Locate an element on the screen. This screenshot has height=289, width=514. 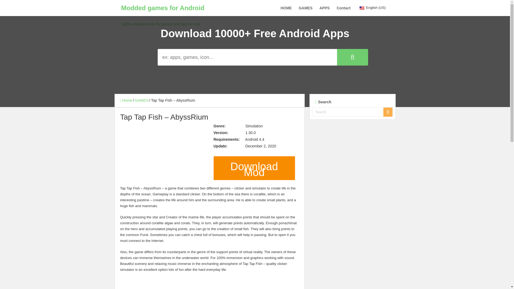
Search is located at coordinates (388, 112).